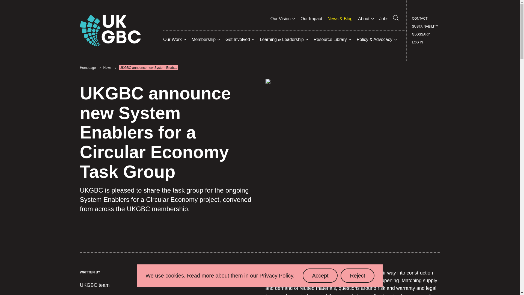 Image resolution: width=524 pixels, height=295 pixels. Describe the element at coordinates (107, 68) in the screenshot. I see `GLOSSARY` at that location.